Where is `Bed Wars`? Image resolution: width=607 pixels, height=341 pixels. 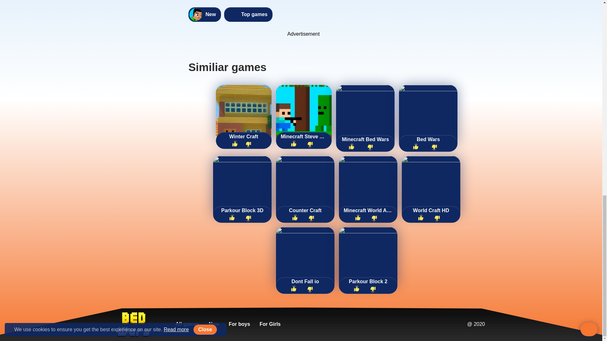
Bed Wars is located at coordinates (428, 140).